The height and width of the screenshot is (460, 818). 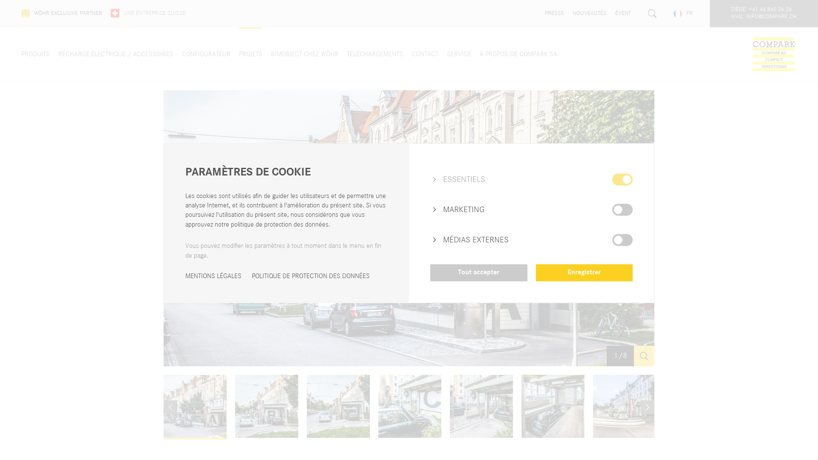 I want to click on INFO@COMPARK.CH, so click(x=772, y=17).